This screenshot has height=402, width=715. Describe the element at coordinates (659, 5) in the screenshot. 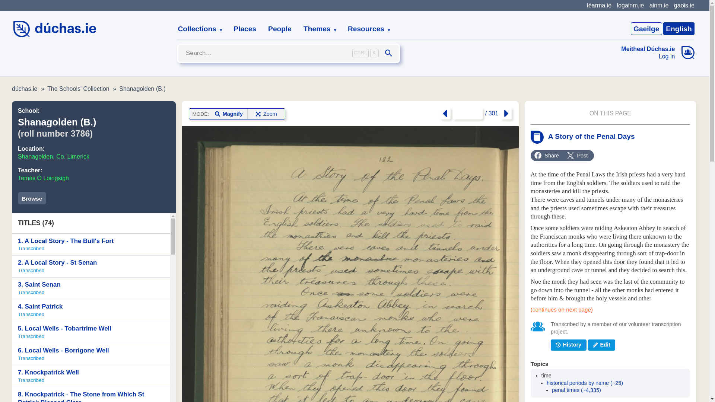

I see `ainm.ie` at that location.